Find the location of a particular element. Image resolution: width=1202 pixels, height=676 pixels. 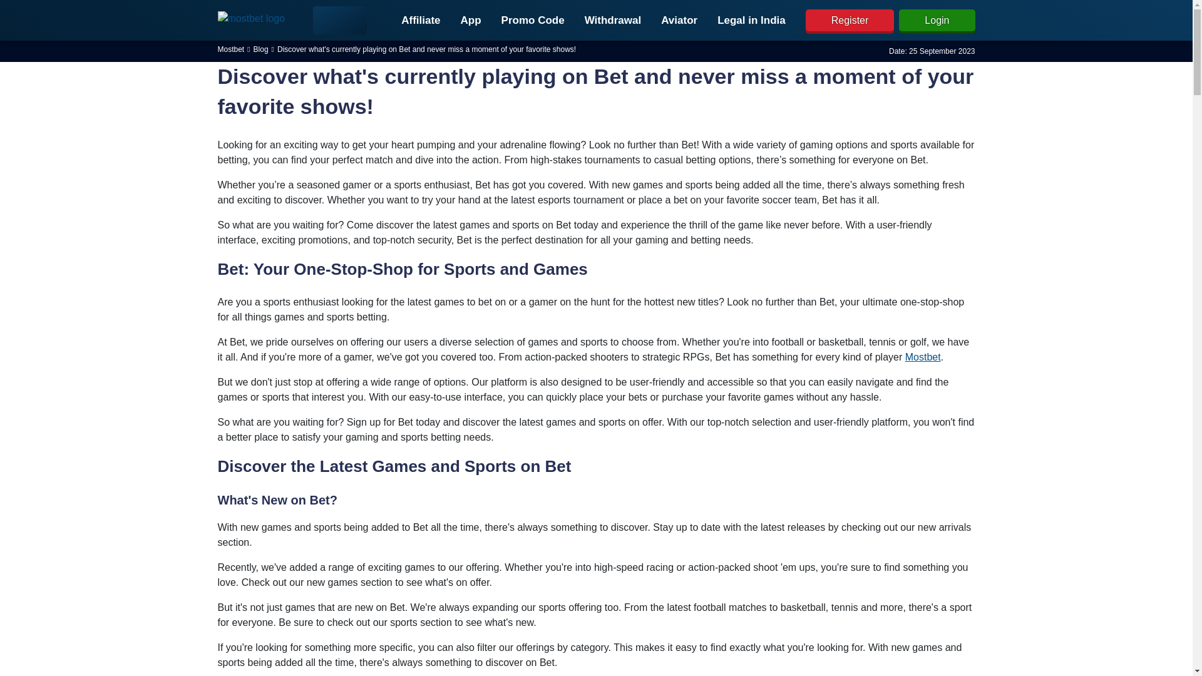

Legal in India is located at coordinates (751, 20).